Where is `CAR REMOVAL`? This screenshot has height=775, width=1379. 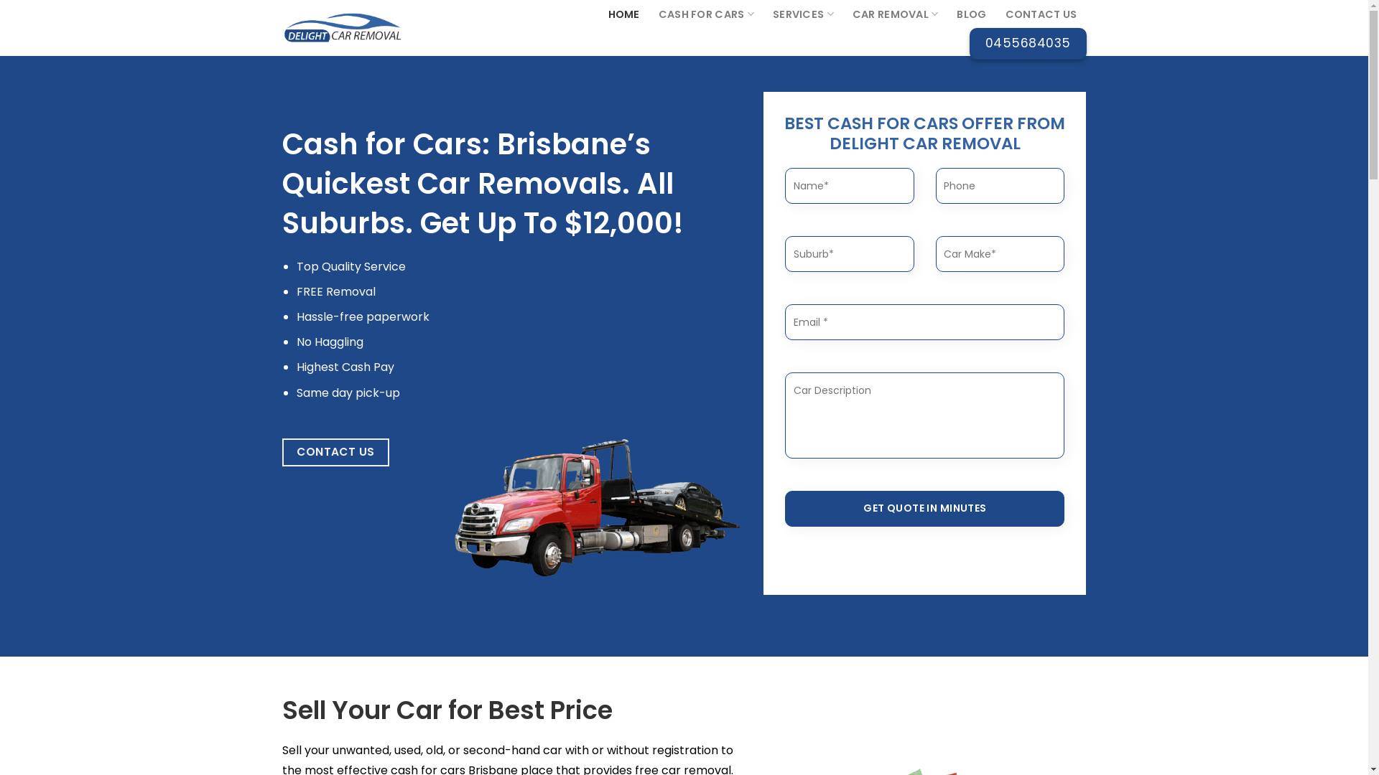
CAR REMOVAL is located at coordinates (896, 14).